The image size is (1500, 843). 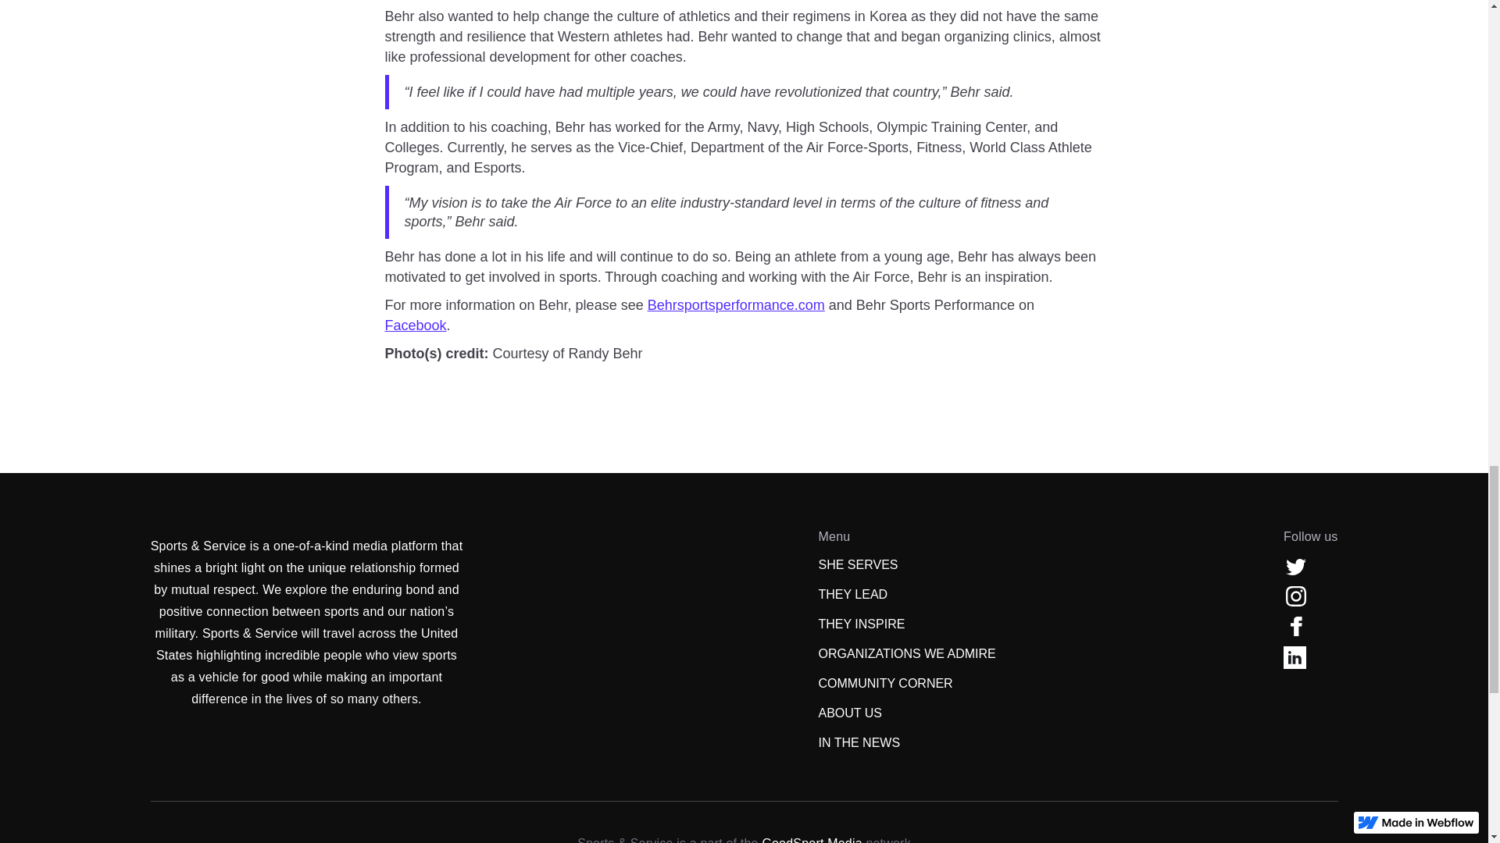 What do you see at coordinates (414, 325) in the screenshot?
I see `Facebook` at bounding box center [414, 325].